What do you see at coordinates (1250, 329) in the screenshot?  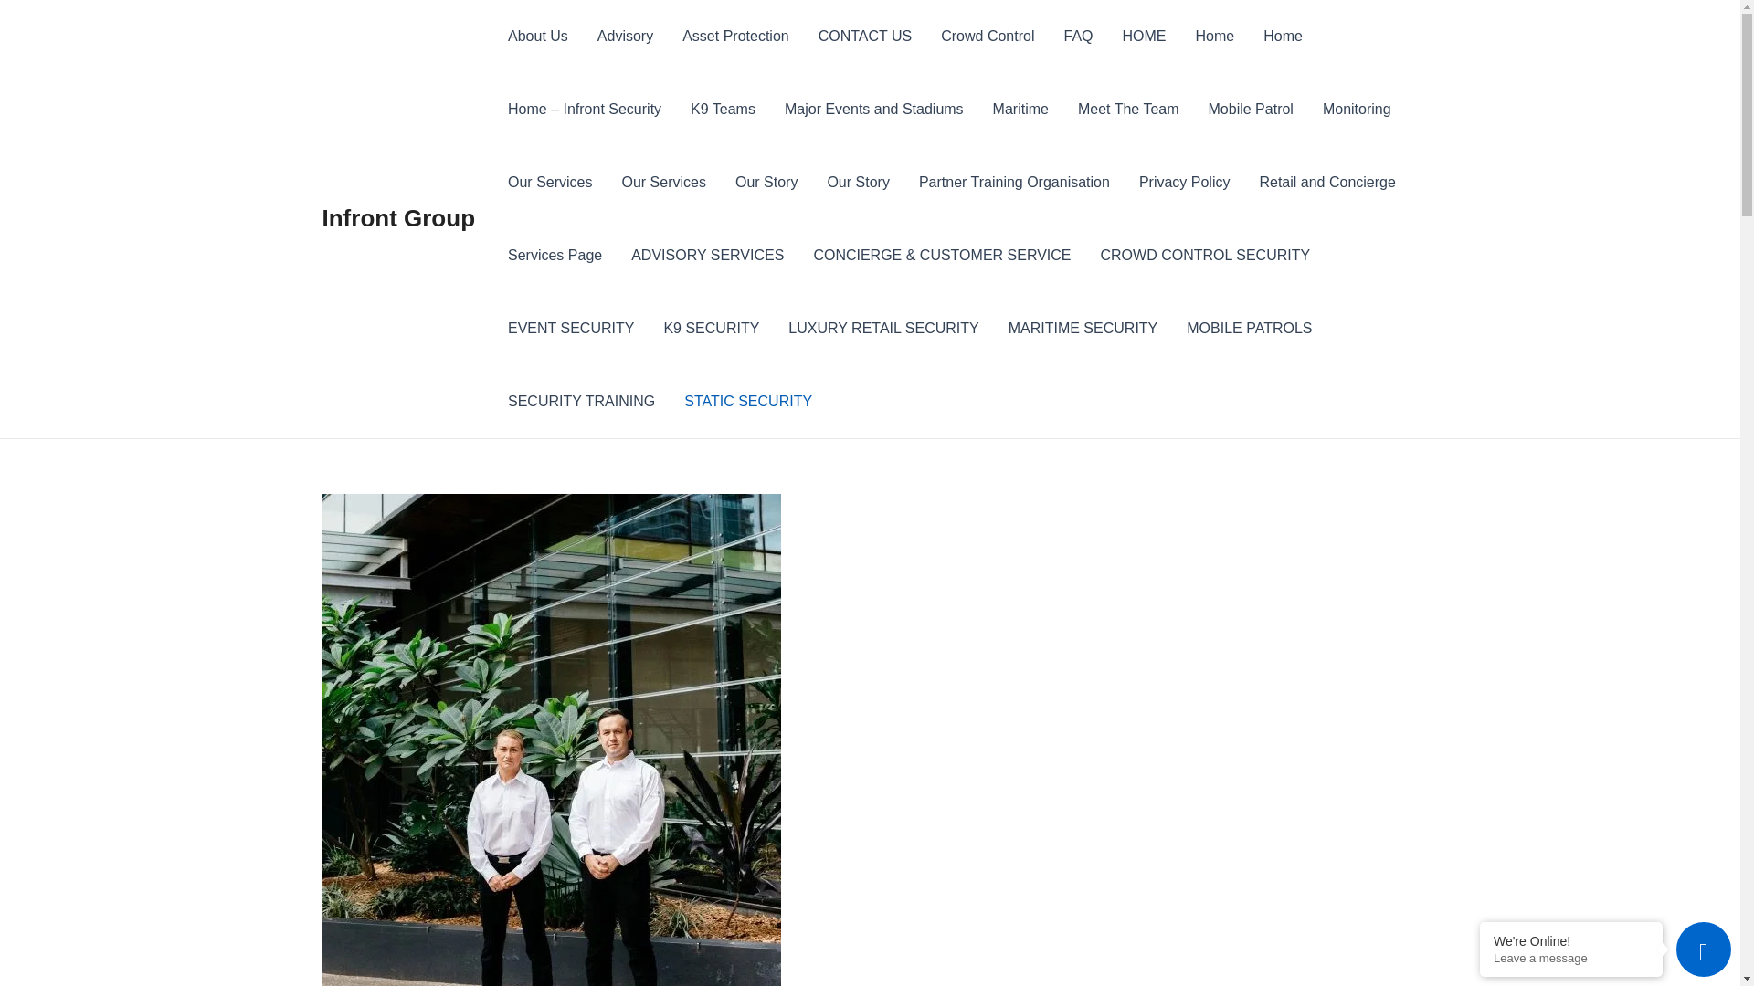 I see `MOBILE PATROLS` at bounding box center [1250, 329].